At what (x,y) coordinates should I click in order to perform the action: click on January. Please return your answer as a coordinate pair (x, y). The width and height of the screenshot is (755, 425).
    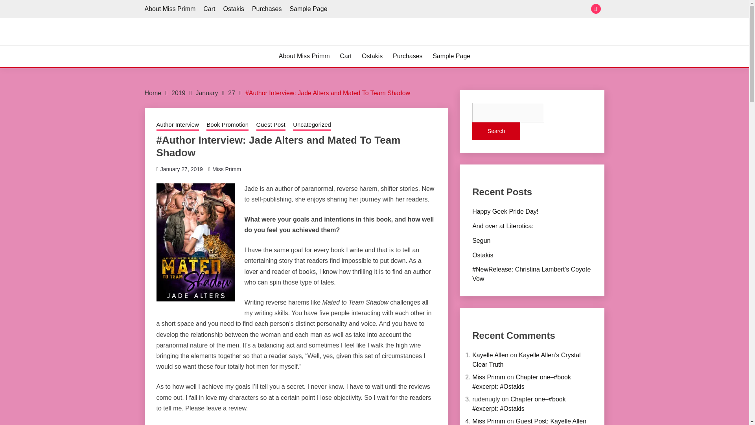
    Looking at the image, I should click on (207, 93).